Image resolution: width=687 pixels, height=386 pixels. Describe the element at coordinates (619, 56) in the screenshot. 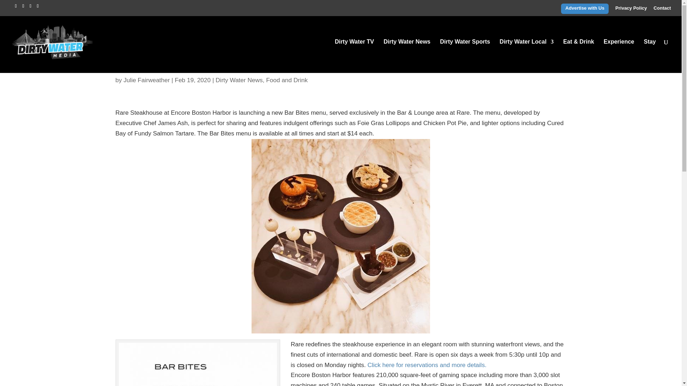

I see `Experience` at that location.